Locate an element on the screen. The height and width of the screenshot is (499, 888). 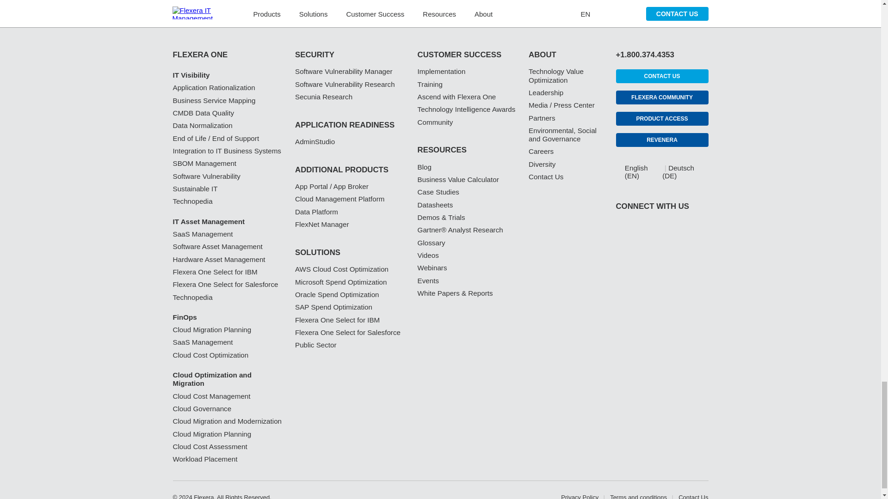
LinkedIn is located at coordinates (621, 252).